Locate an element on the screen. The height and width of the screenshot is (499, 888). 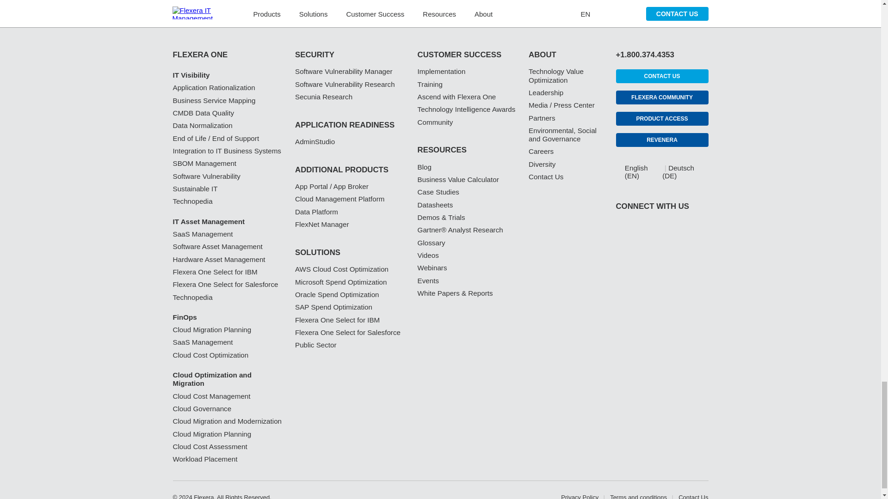
LinkedIn is located at coordinates (621, 252).